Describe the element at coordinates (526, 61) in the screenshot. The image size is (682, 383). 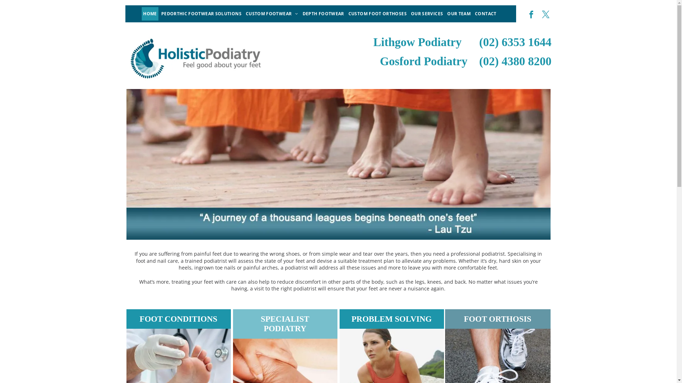
I see `4380 8200` at that location.